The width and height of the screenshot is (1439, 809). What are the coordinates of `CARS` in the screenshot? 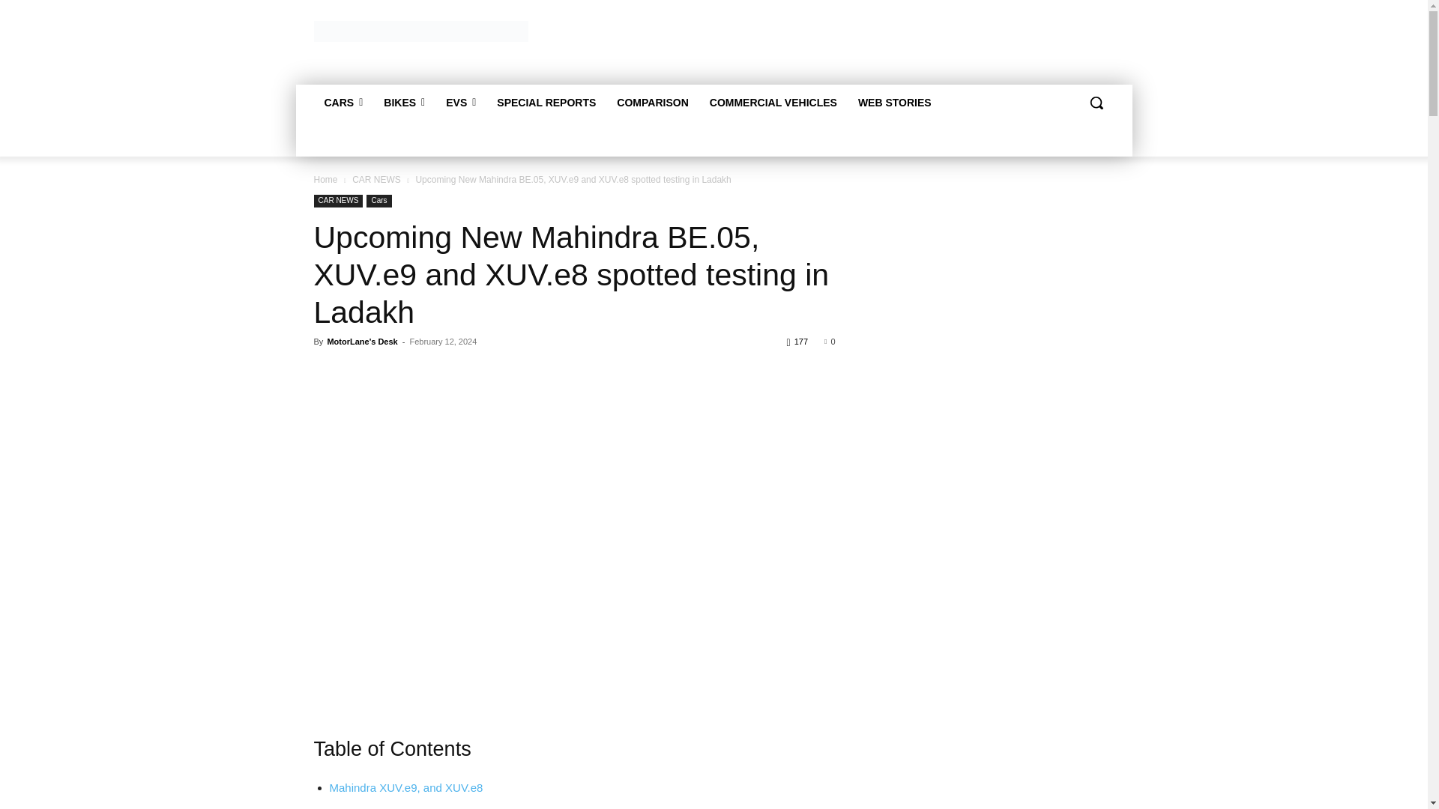 It's located at (343, 102).